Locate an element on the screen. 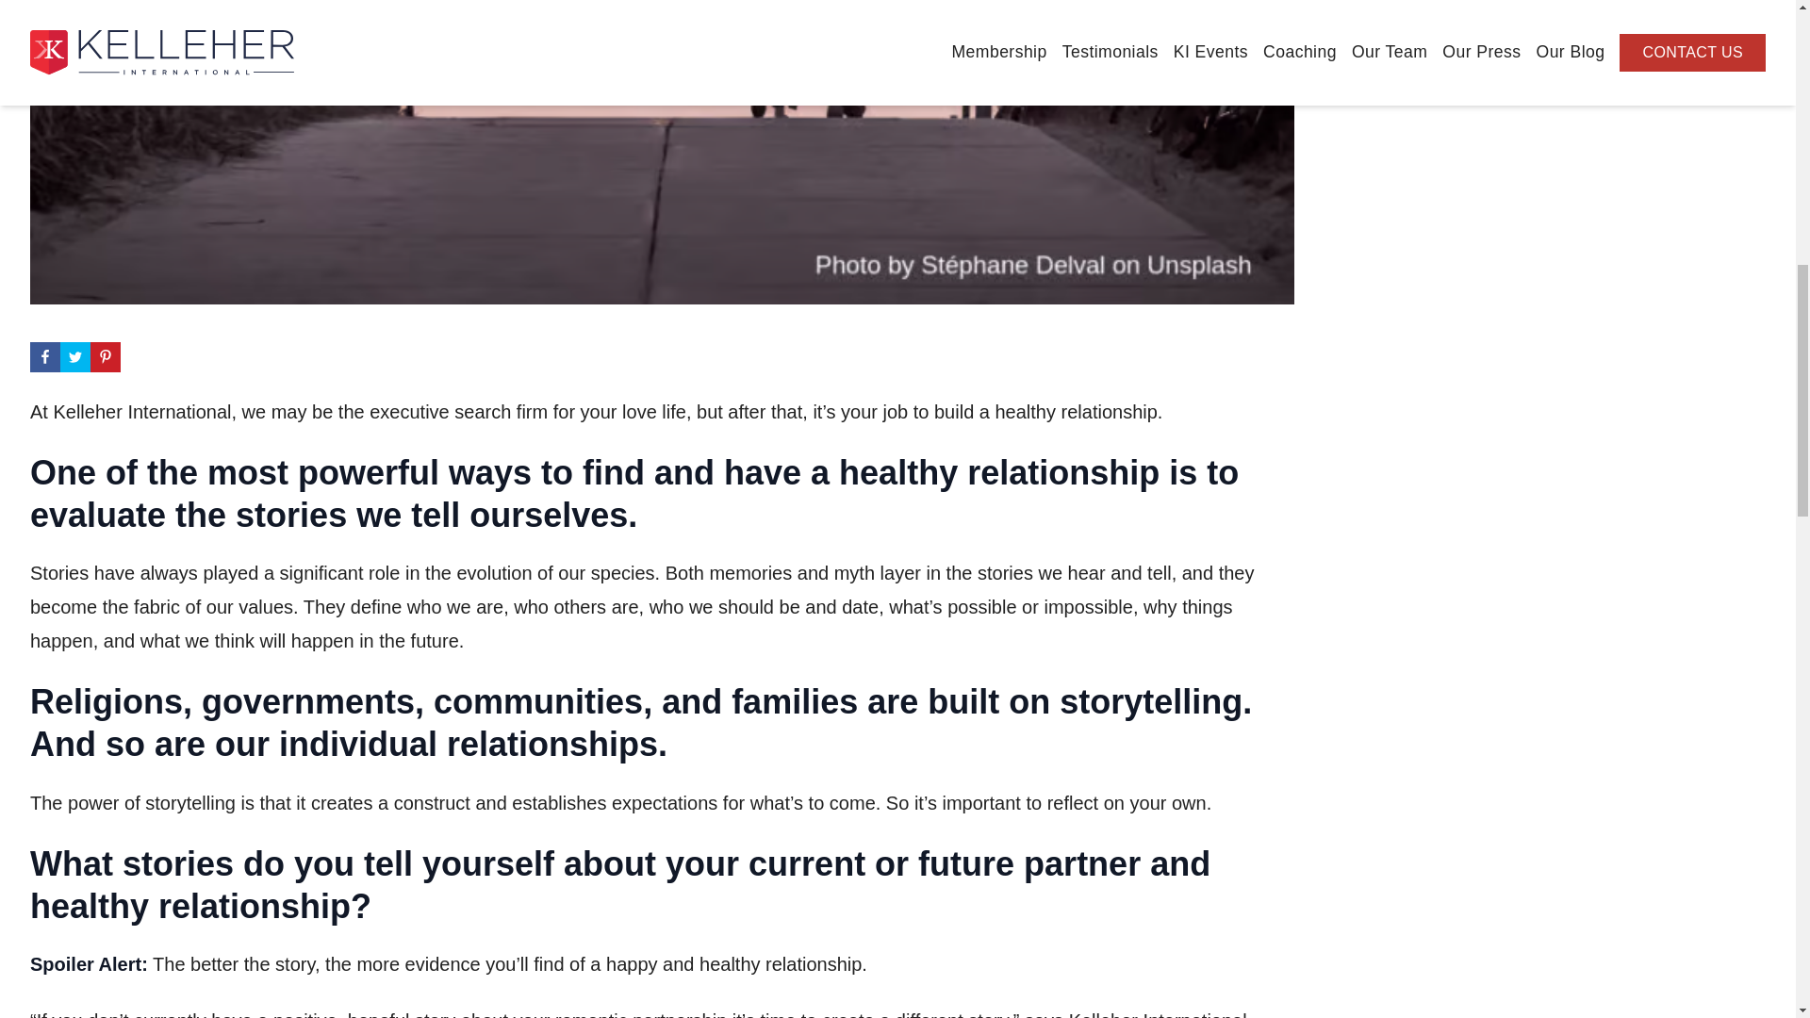  Share on Twitter is located at coordinates (75, 356).